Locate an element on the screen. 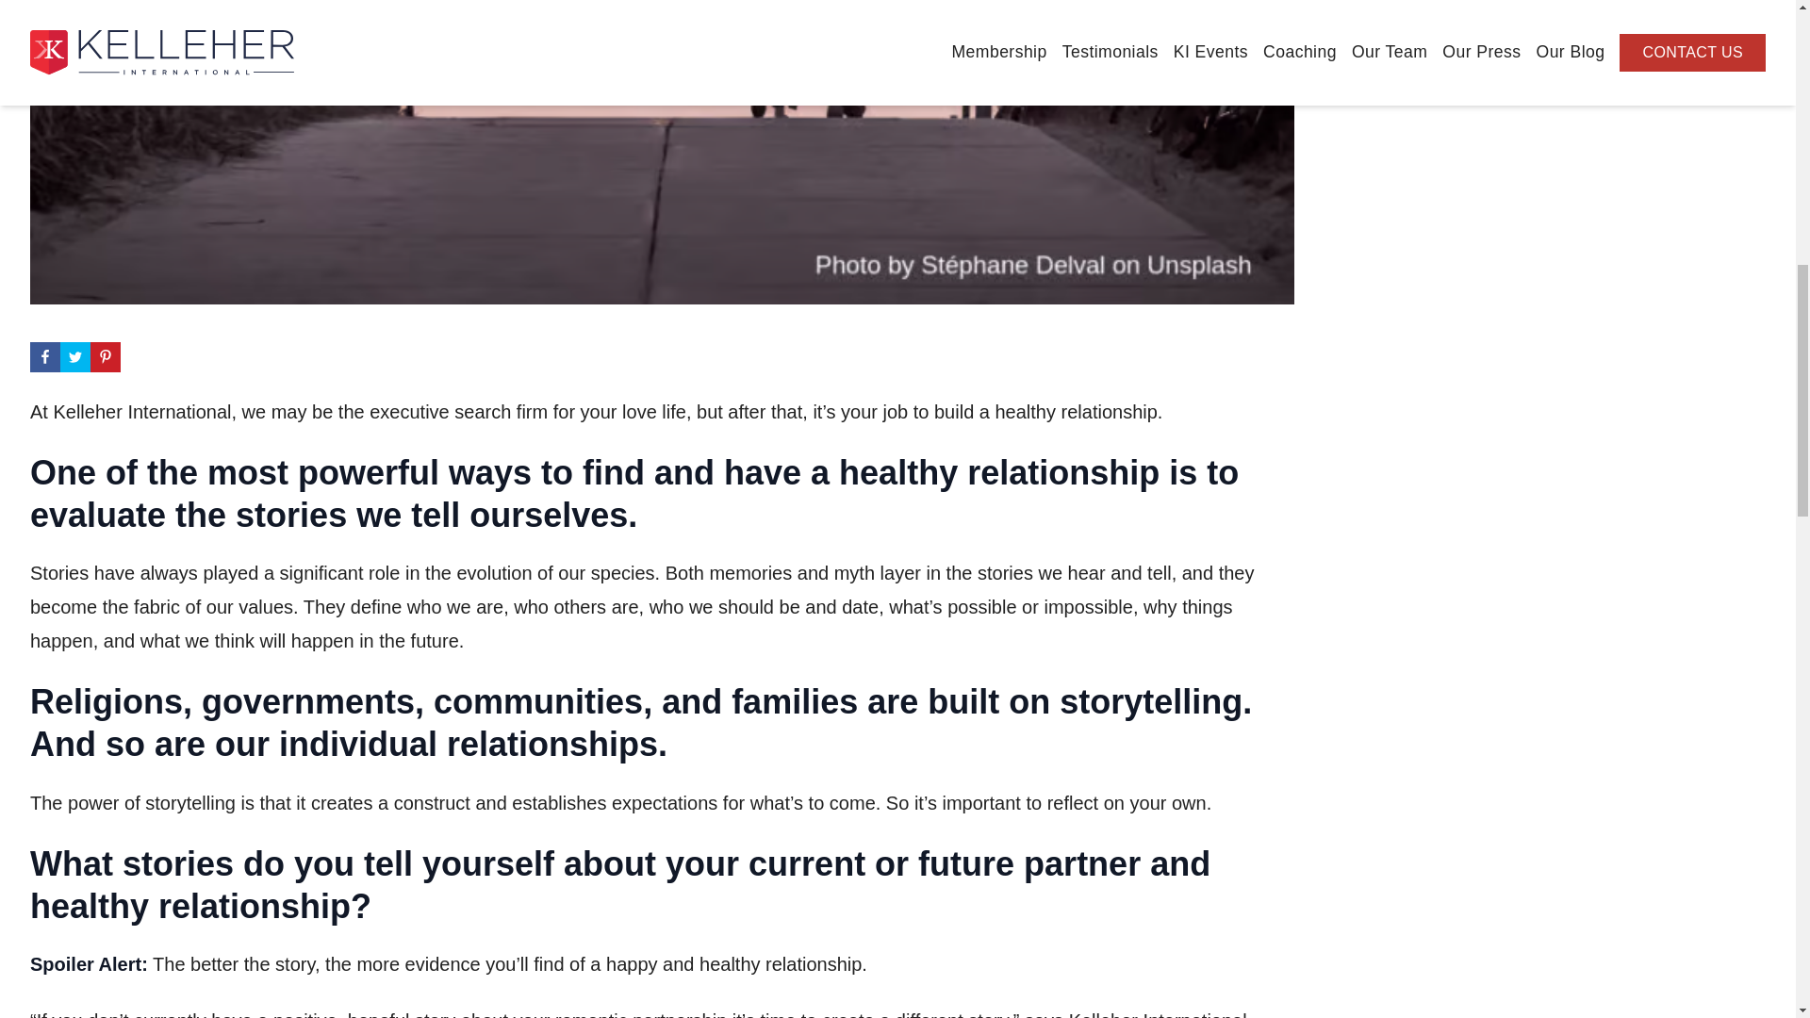  Share on Twitter is located at coordinates (75, 356).